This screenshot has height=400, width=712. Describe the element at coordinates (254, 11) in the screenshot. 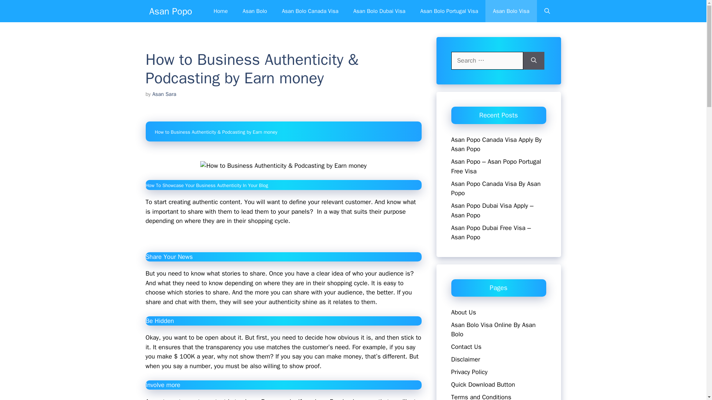

I see `Asan Bolo` at that location.